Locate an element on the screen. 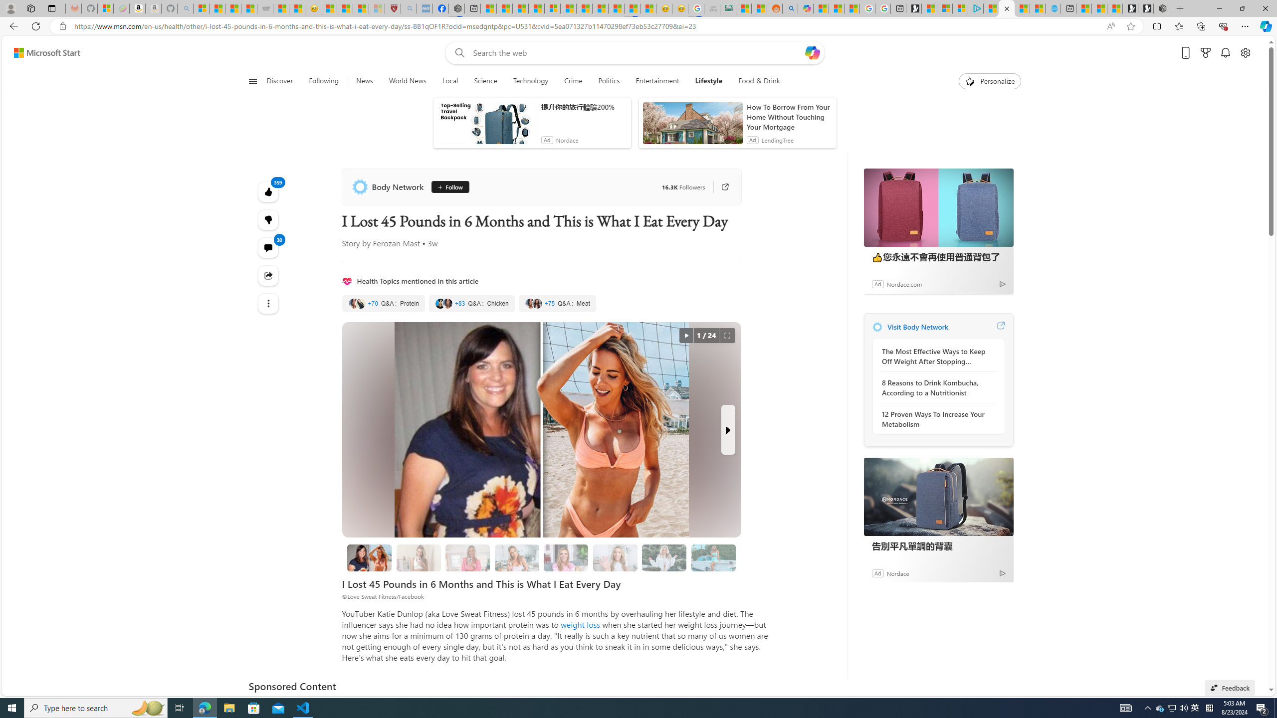  1 Katie Reduced Caffeine Intake is located at coordinates (517, 557).